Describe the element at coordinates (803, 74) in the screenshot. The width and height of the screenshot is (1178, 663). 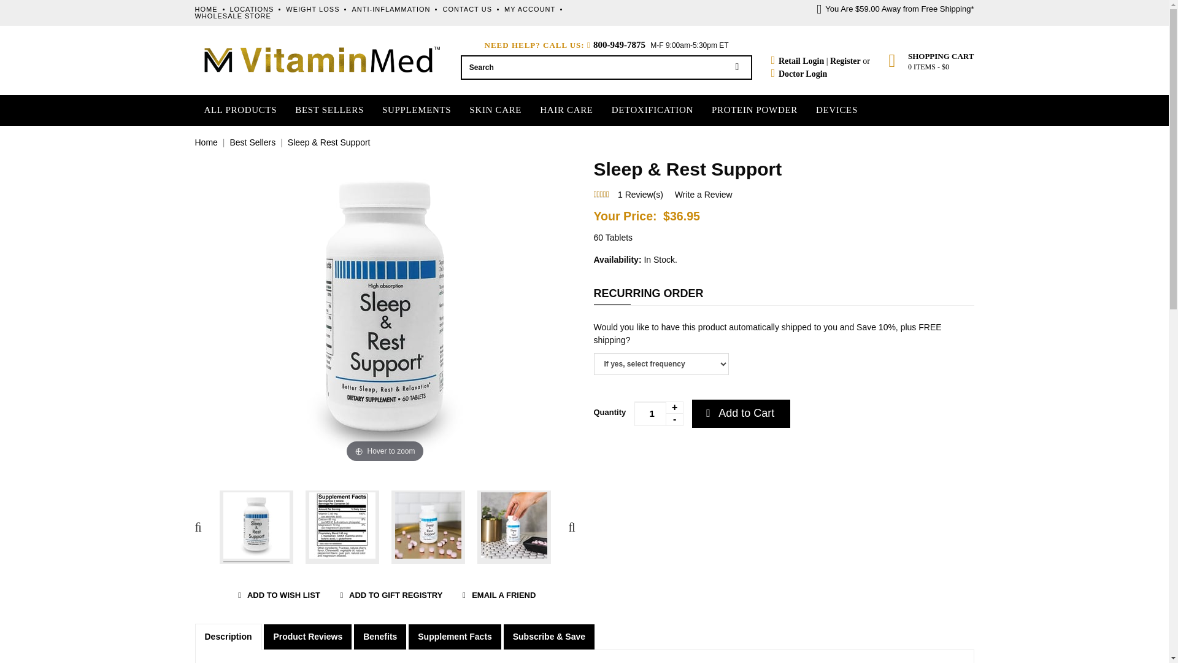
I see `Doctor Login` at that location.